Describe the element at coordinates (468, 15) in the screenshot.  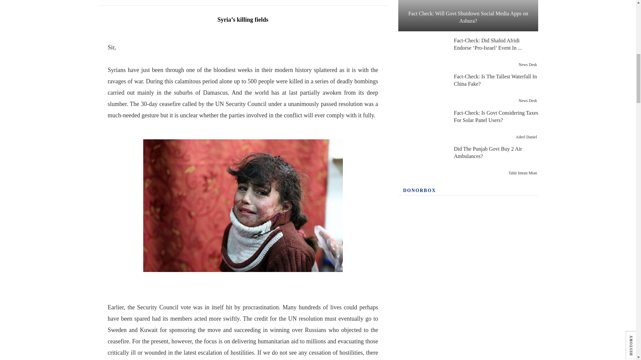
I see `Fact Check: Will Govt Shutdown Social Media Apps on Ashura?` at that location.